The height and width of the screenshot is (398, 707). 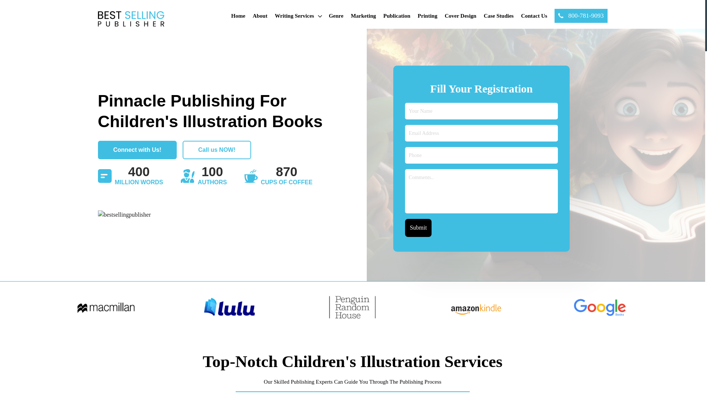 What do you see at coordinates (217, 150) in the screenshot?
I see `Call us NOW!` at bounding box center [217, 150].